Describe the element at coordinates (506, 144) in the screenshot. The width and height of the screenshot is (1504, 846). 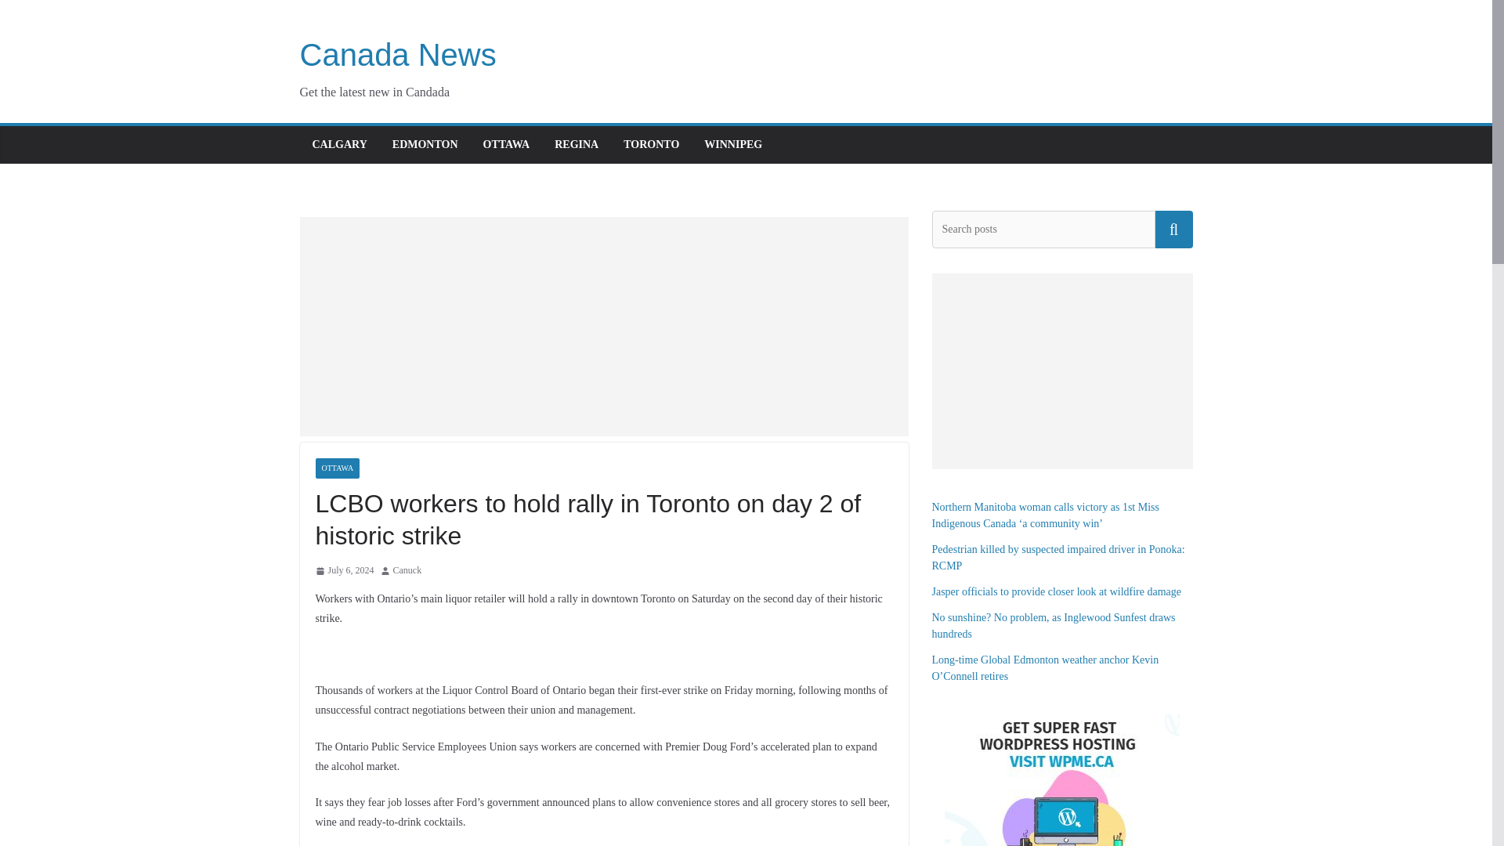
I see `OTTAWA` at that location.